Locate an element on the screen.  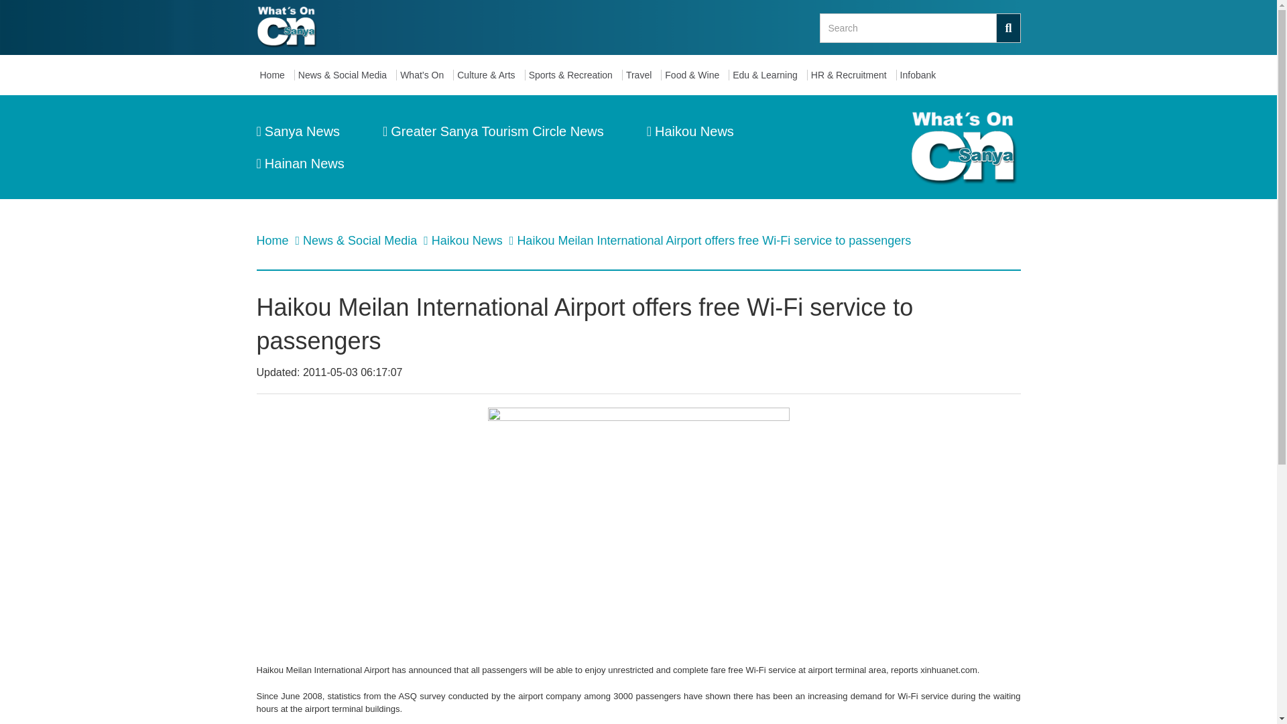
Greater Sanya Tourism Circle News is located at coordinates (493, 131).